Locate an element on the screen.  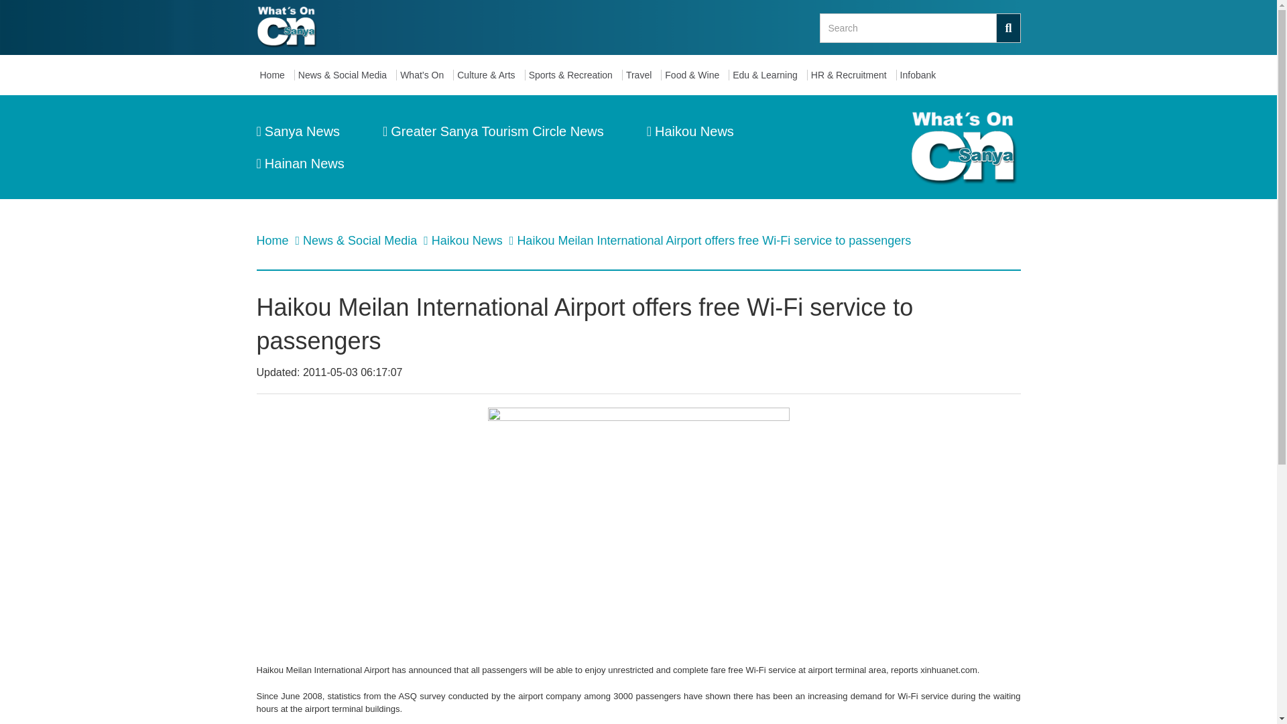
Greater Sanya Tourism Circle News is located at coordinates (493, 131).